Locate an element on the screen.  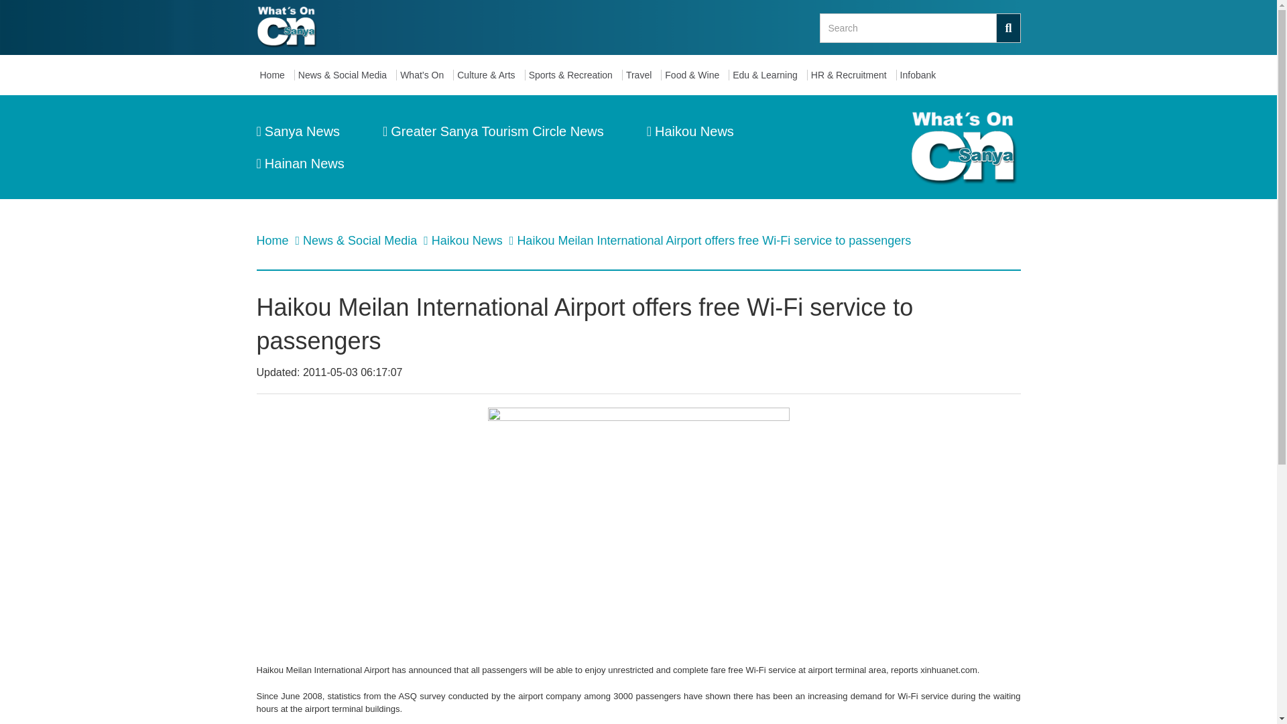
Greater Sanya Tourism Circle News is located at coordinates (493, 131).